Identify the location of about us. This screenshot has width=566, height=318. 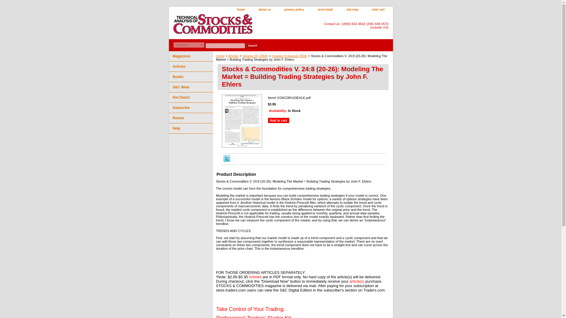
(264, 10).